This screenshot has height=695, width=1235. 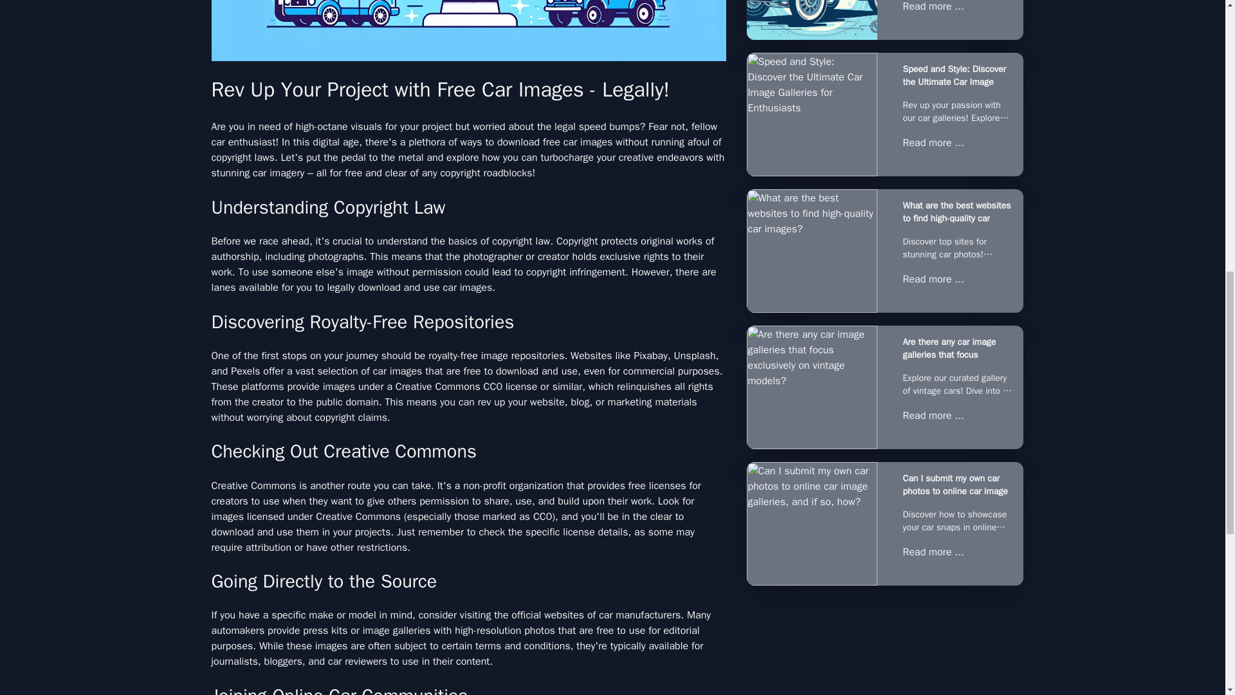 What do you see at coordinates (957, 212) in the screenshot?
I see `What are the best websites to find high-quality car images?` at bounding box center [957, 212].